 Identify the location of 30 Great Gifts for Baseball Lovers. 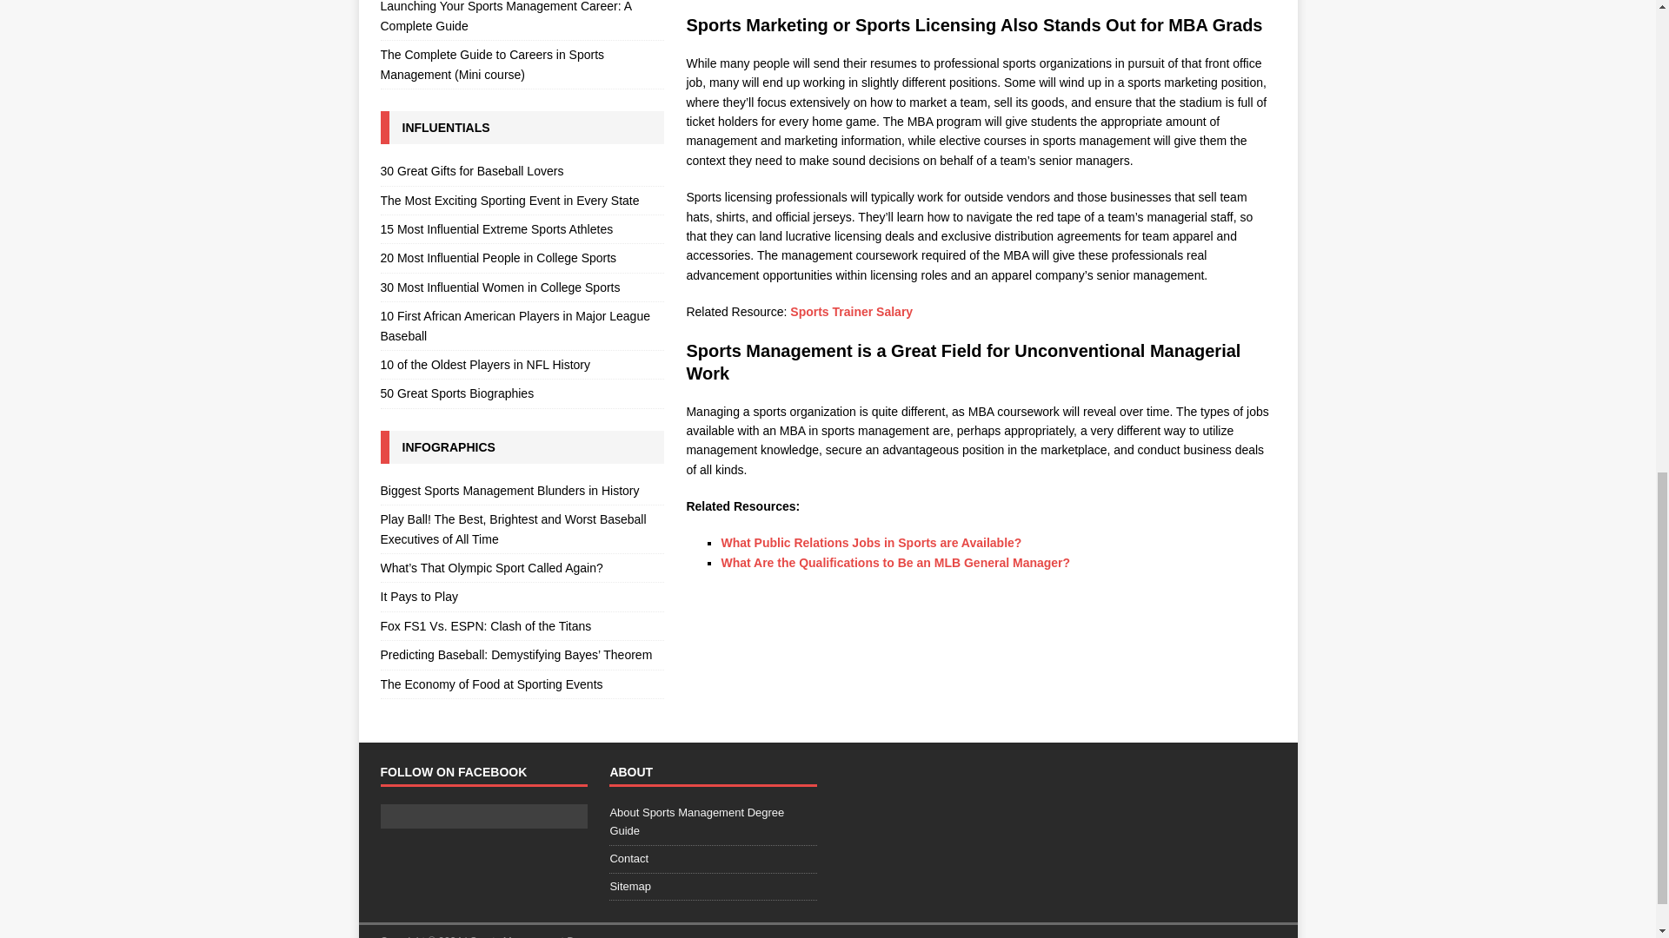
(522, 172).